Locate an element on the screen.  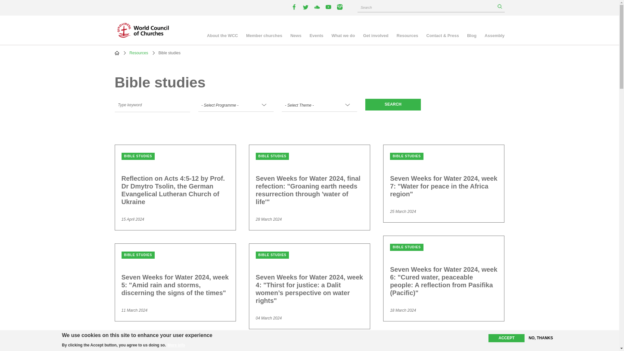
BIBLE STUDIES is located at coordinates (272, 254).